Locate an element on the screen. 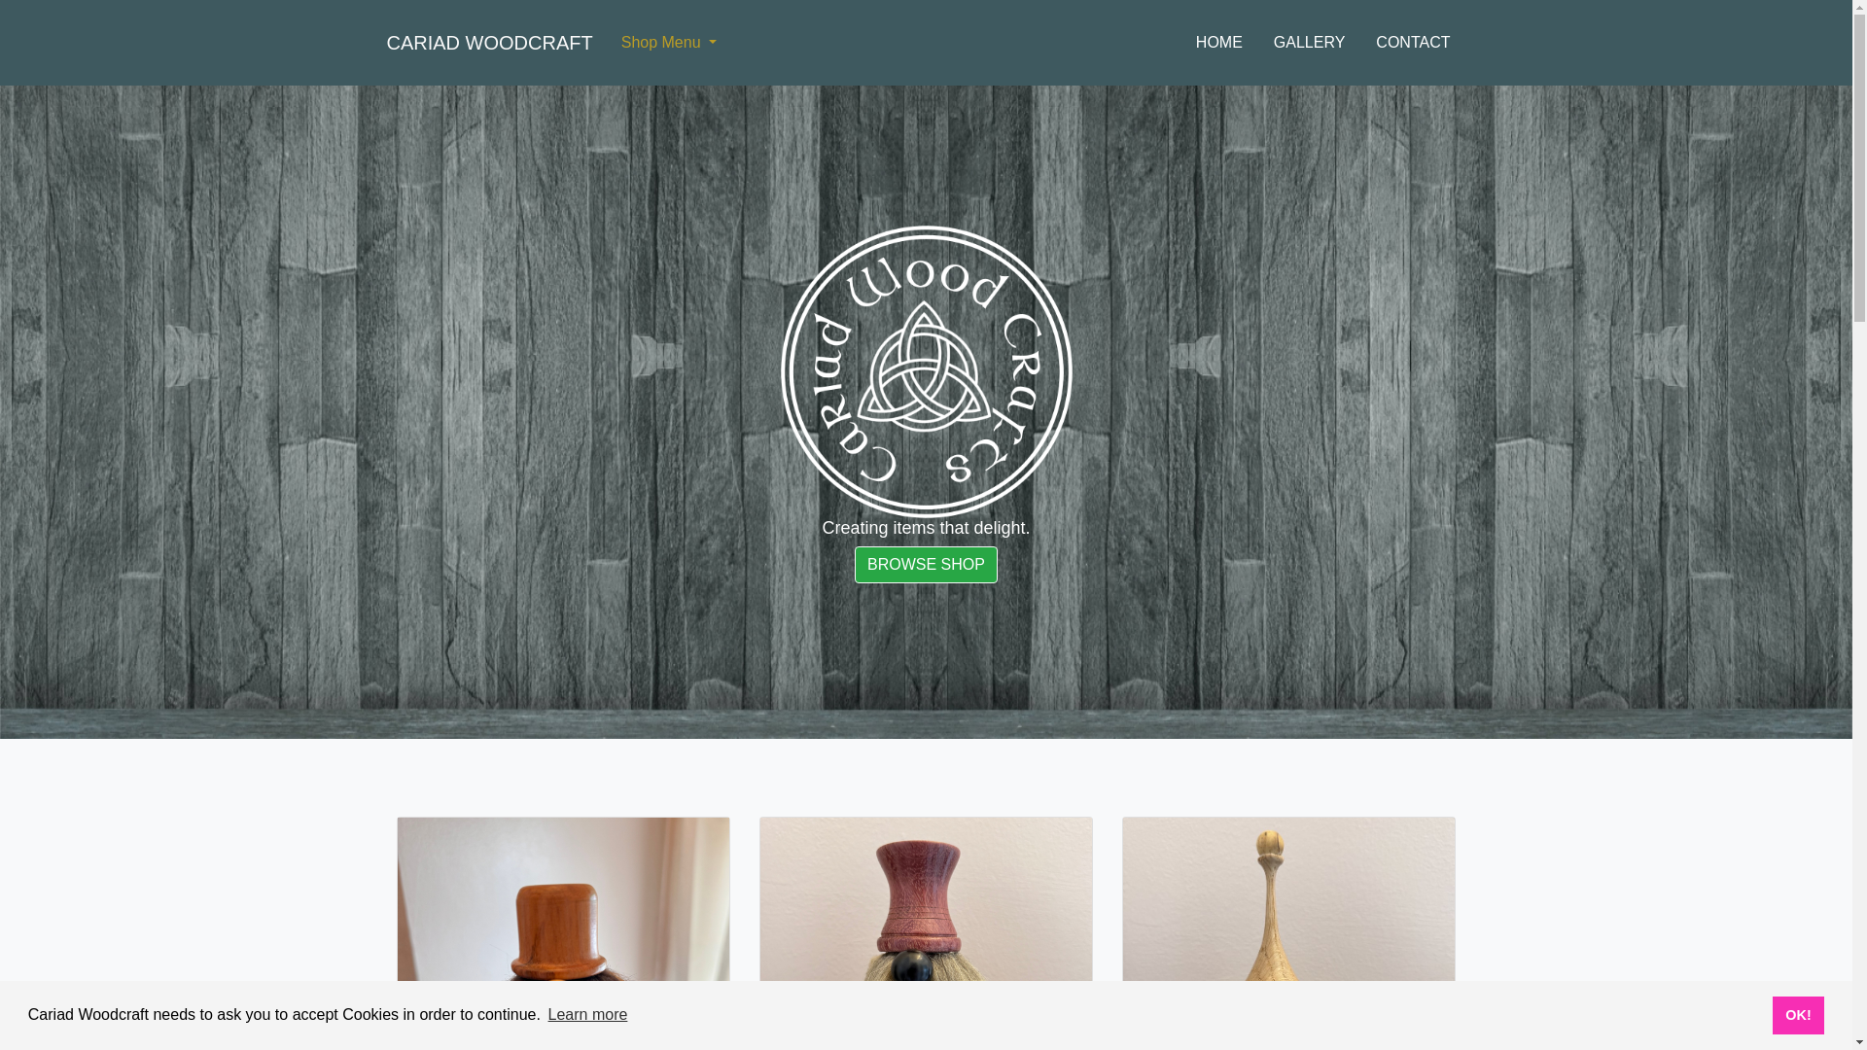 This screenshot has width=1867, height=1050. Learn more is located at coordinates (587, 1015).